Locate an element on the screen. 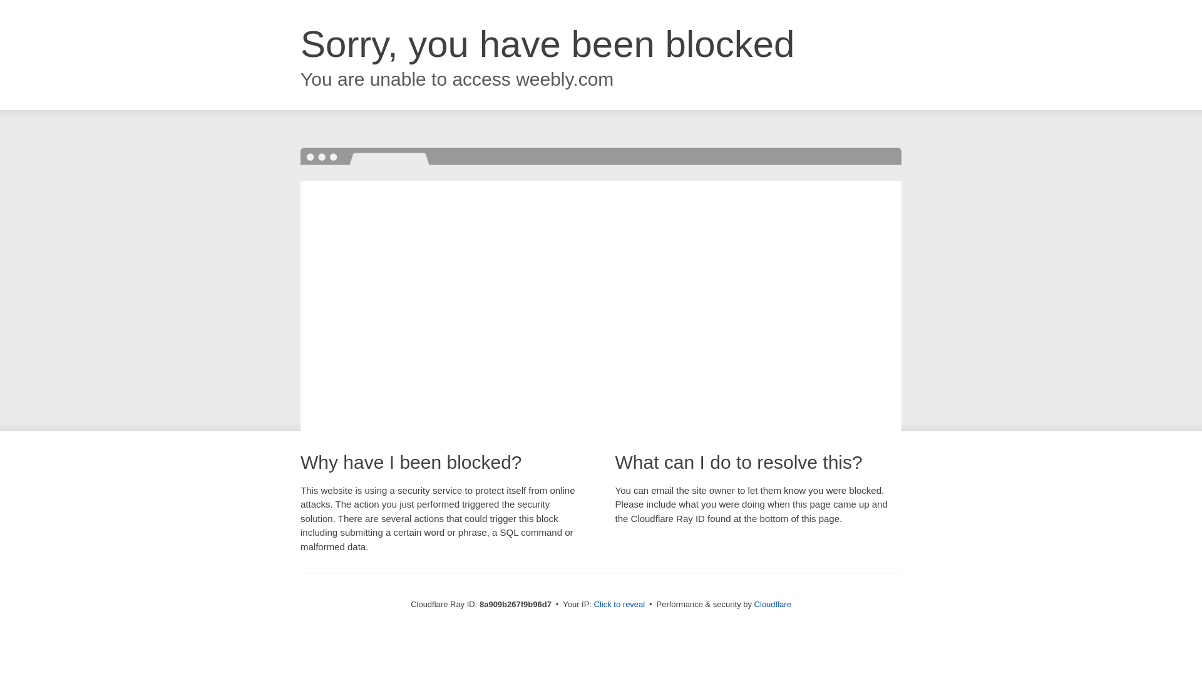 Image resolution: width=1202 pixels, height=676 pixels. Cloudflare is located at coordinates (773, 604).